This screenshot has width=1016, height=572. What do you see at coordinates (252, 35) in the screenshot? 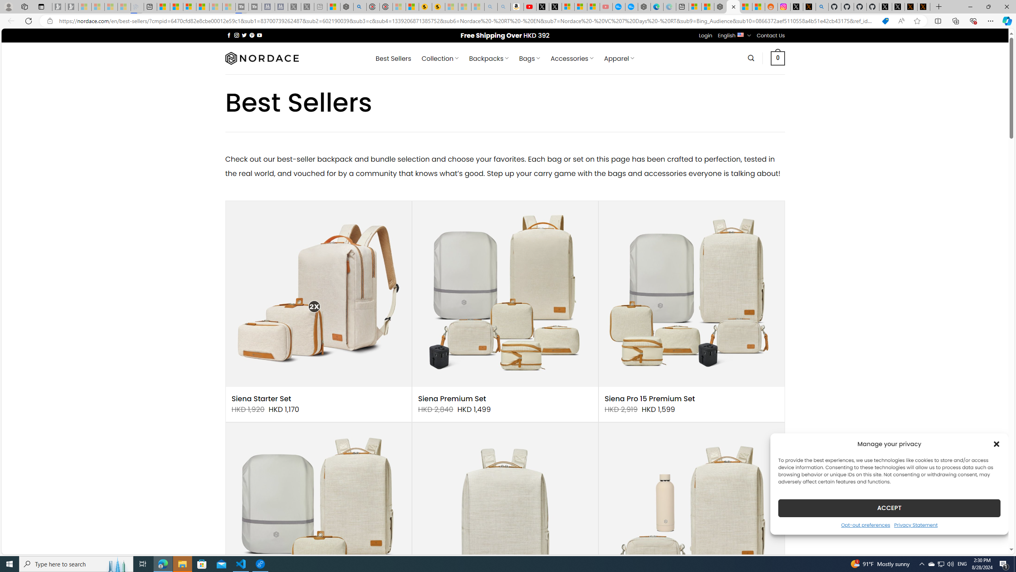
I see `Follow on Pinterest` at bounding box center [252, 35].